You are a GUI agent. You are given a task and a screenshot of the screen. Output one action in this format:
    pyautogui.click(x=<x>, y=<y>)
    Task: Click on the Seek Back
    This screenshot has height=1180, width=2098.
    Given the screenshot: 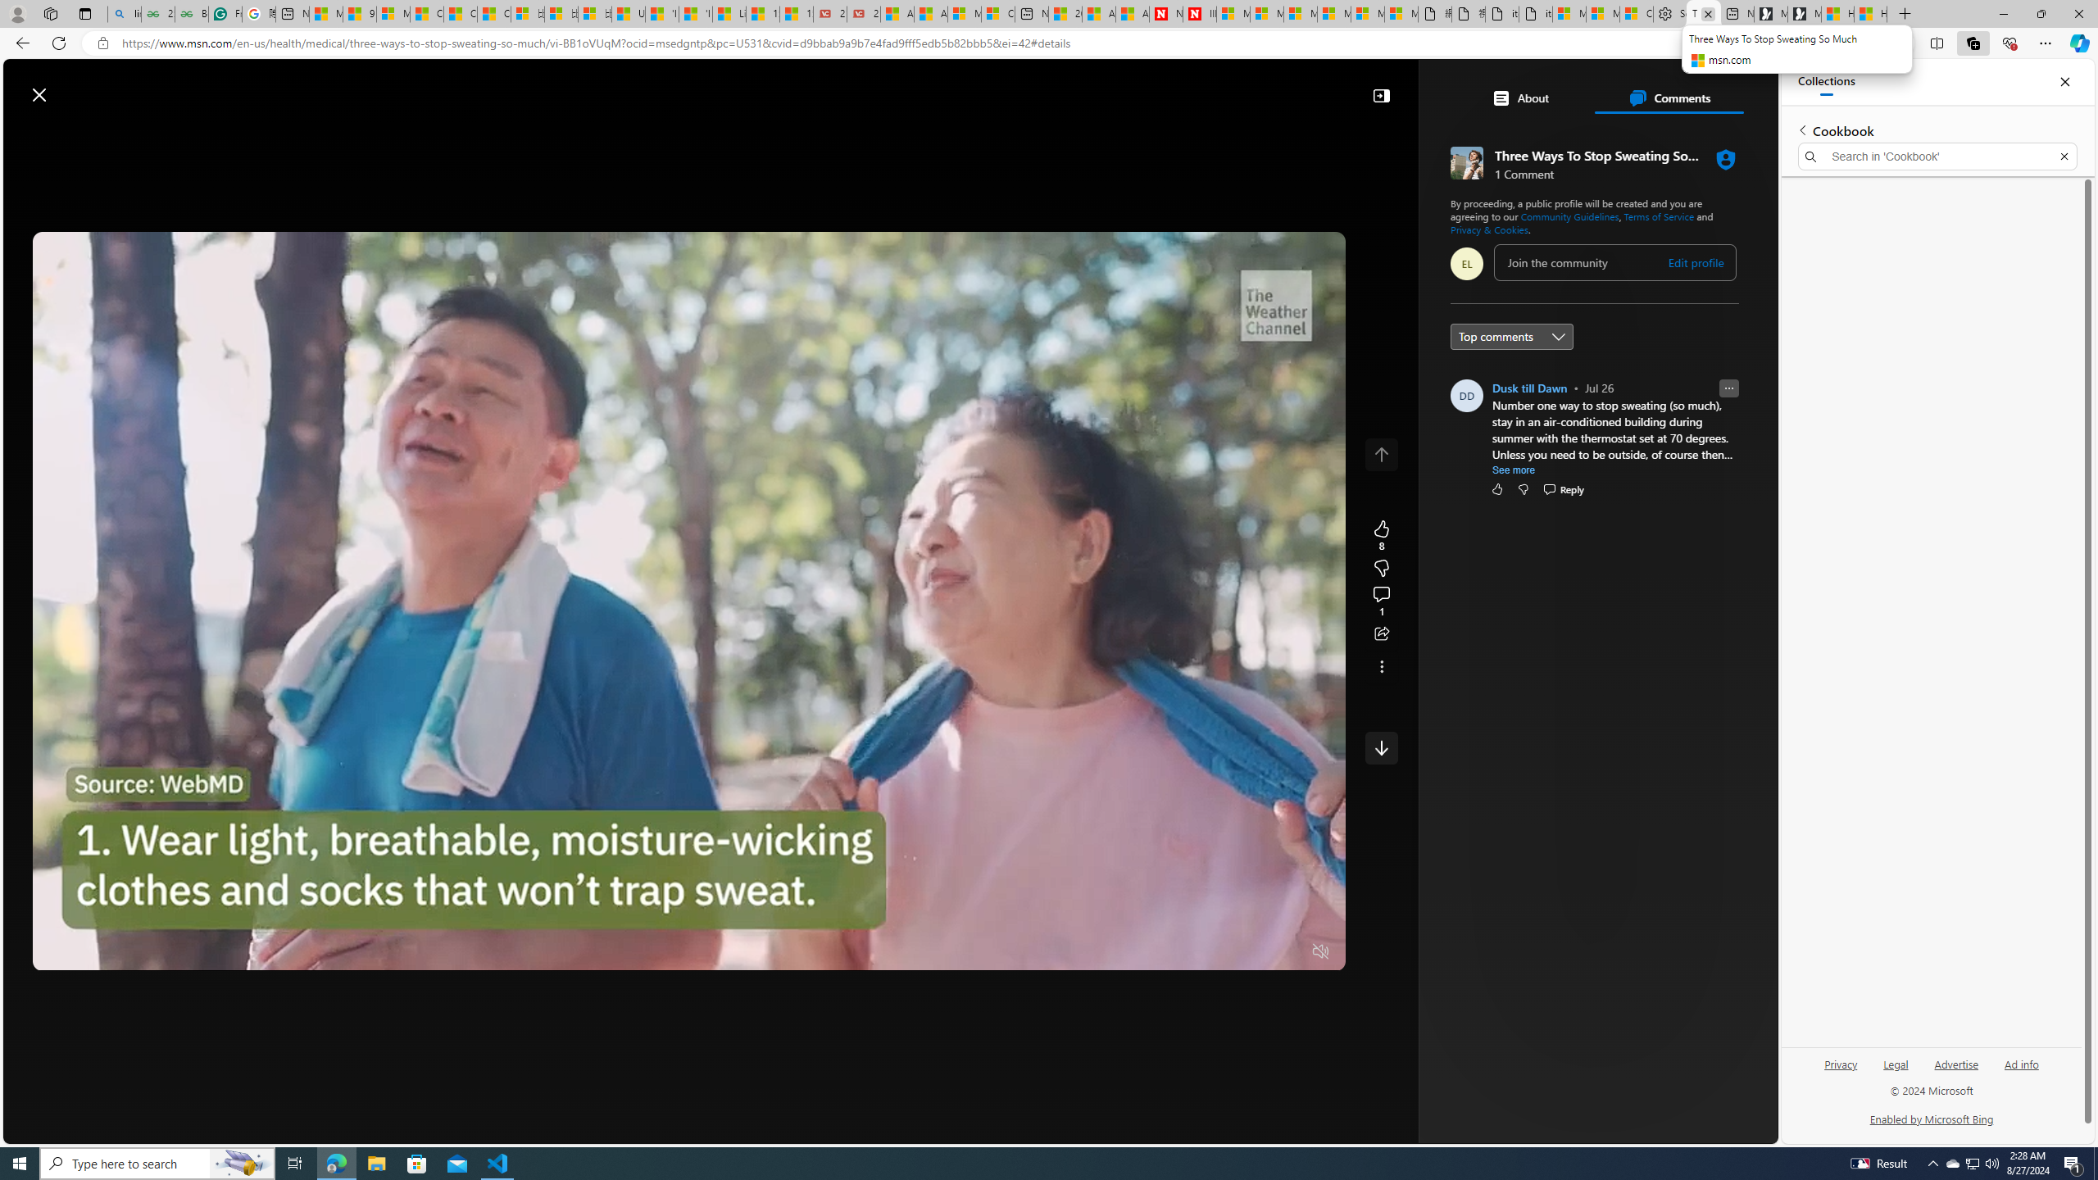 What is the action you would take?
    pyautogui.click(x=90, y=952)
    